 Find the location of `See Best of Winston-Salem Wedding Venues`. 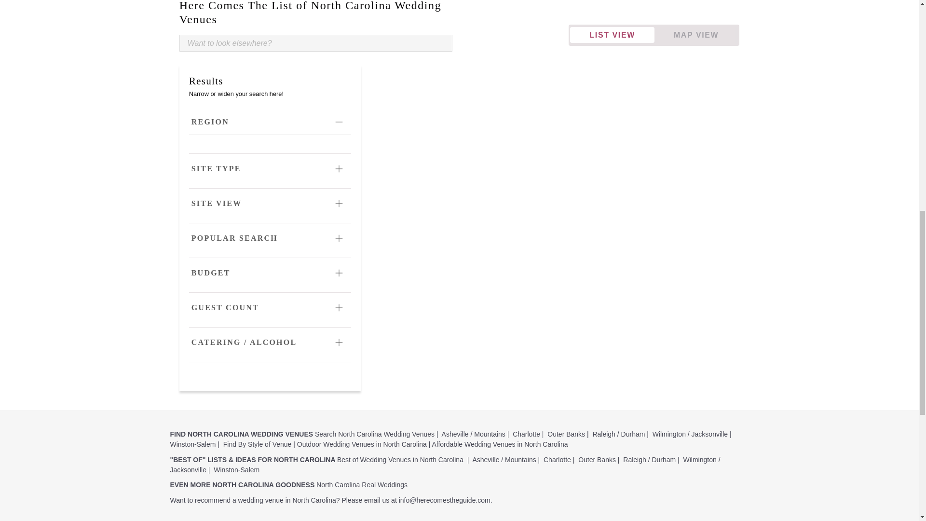

See Best of Winston-Salem Wedding Venues is located at coordinates (236, 469).